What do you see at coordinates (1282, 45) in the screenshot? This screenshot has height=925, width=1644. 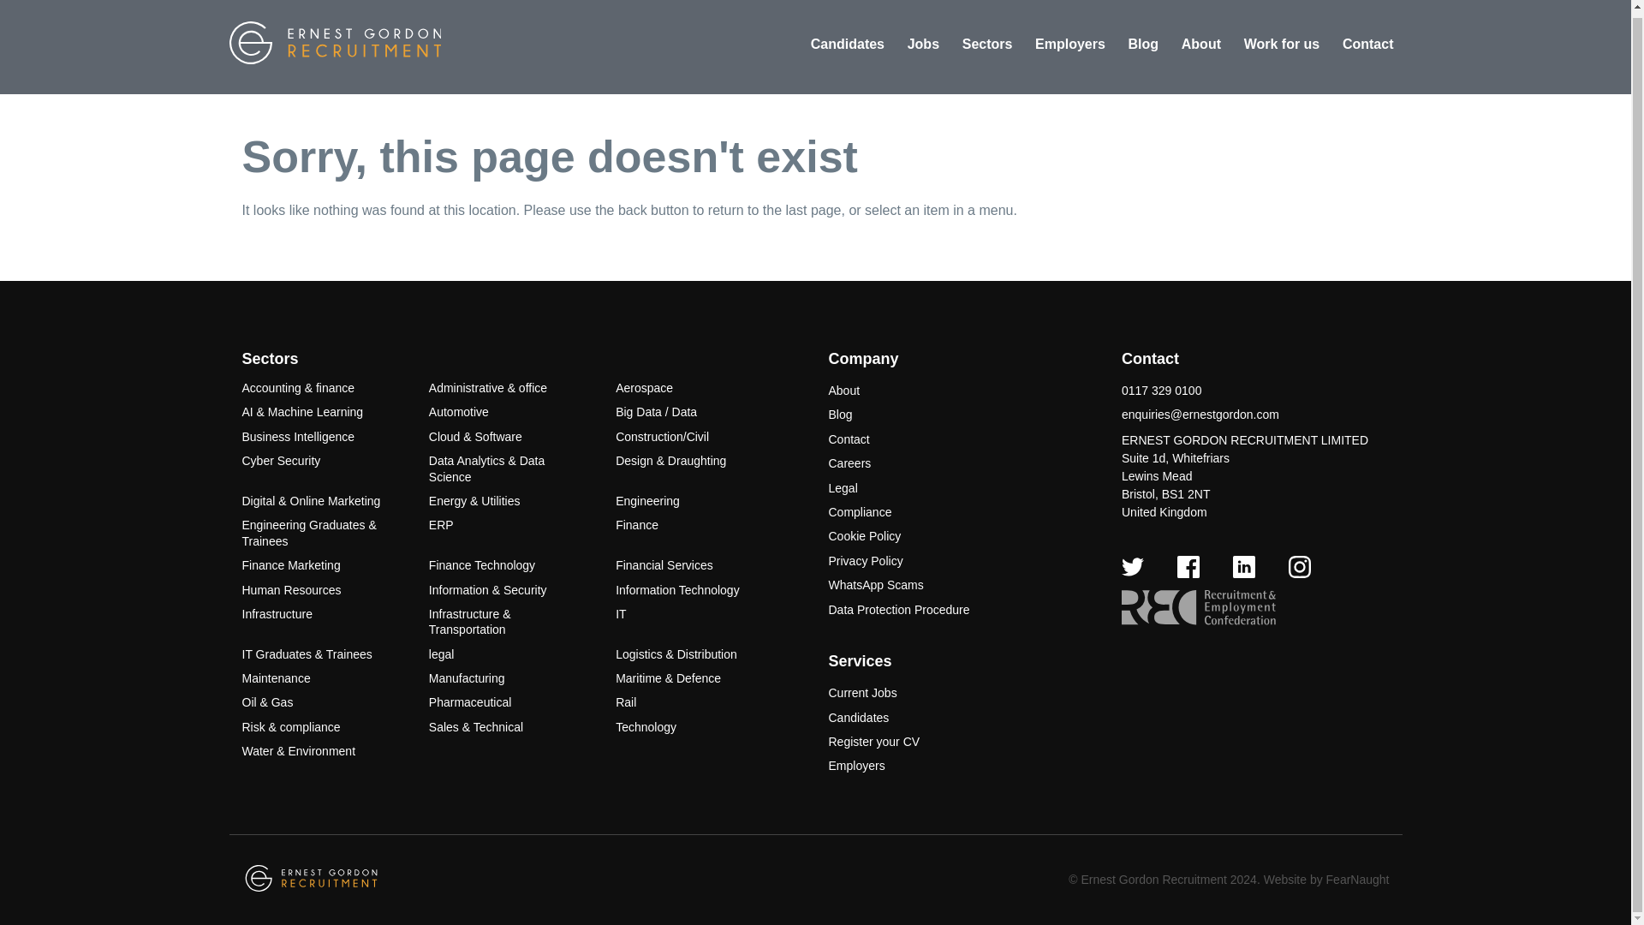 I see `Work for us` at bounding box center [1282, 45].